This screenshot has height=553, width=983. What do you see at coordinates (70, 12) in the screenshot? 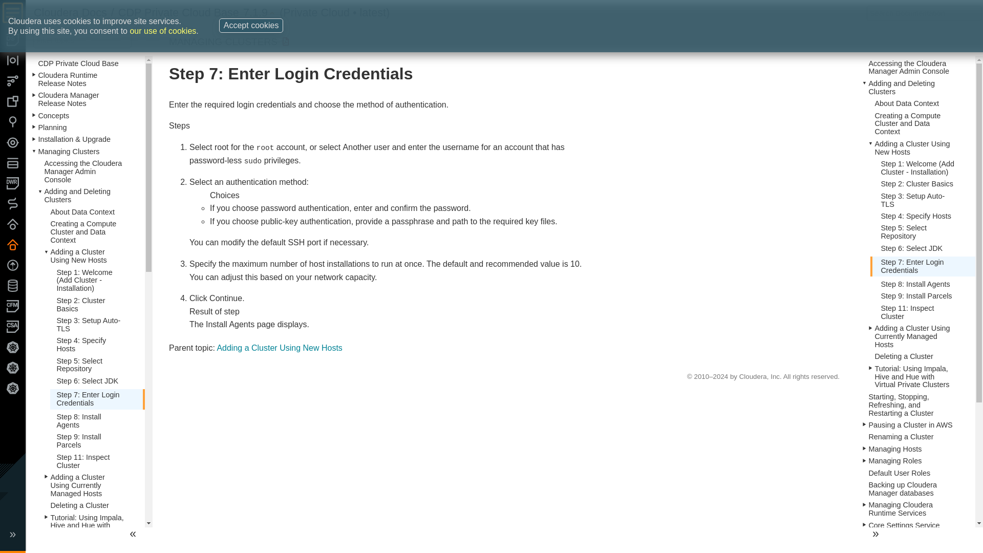
I see `Cloudera Docs` at bounding box center [70, 12].